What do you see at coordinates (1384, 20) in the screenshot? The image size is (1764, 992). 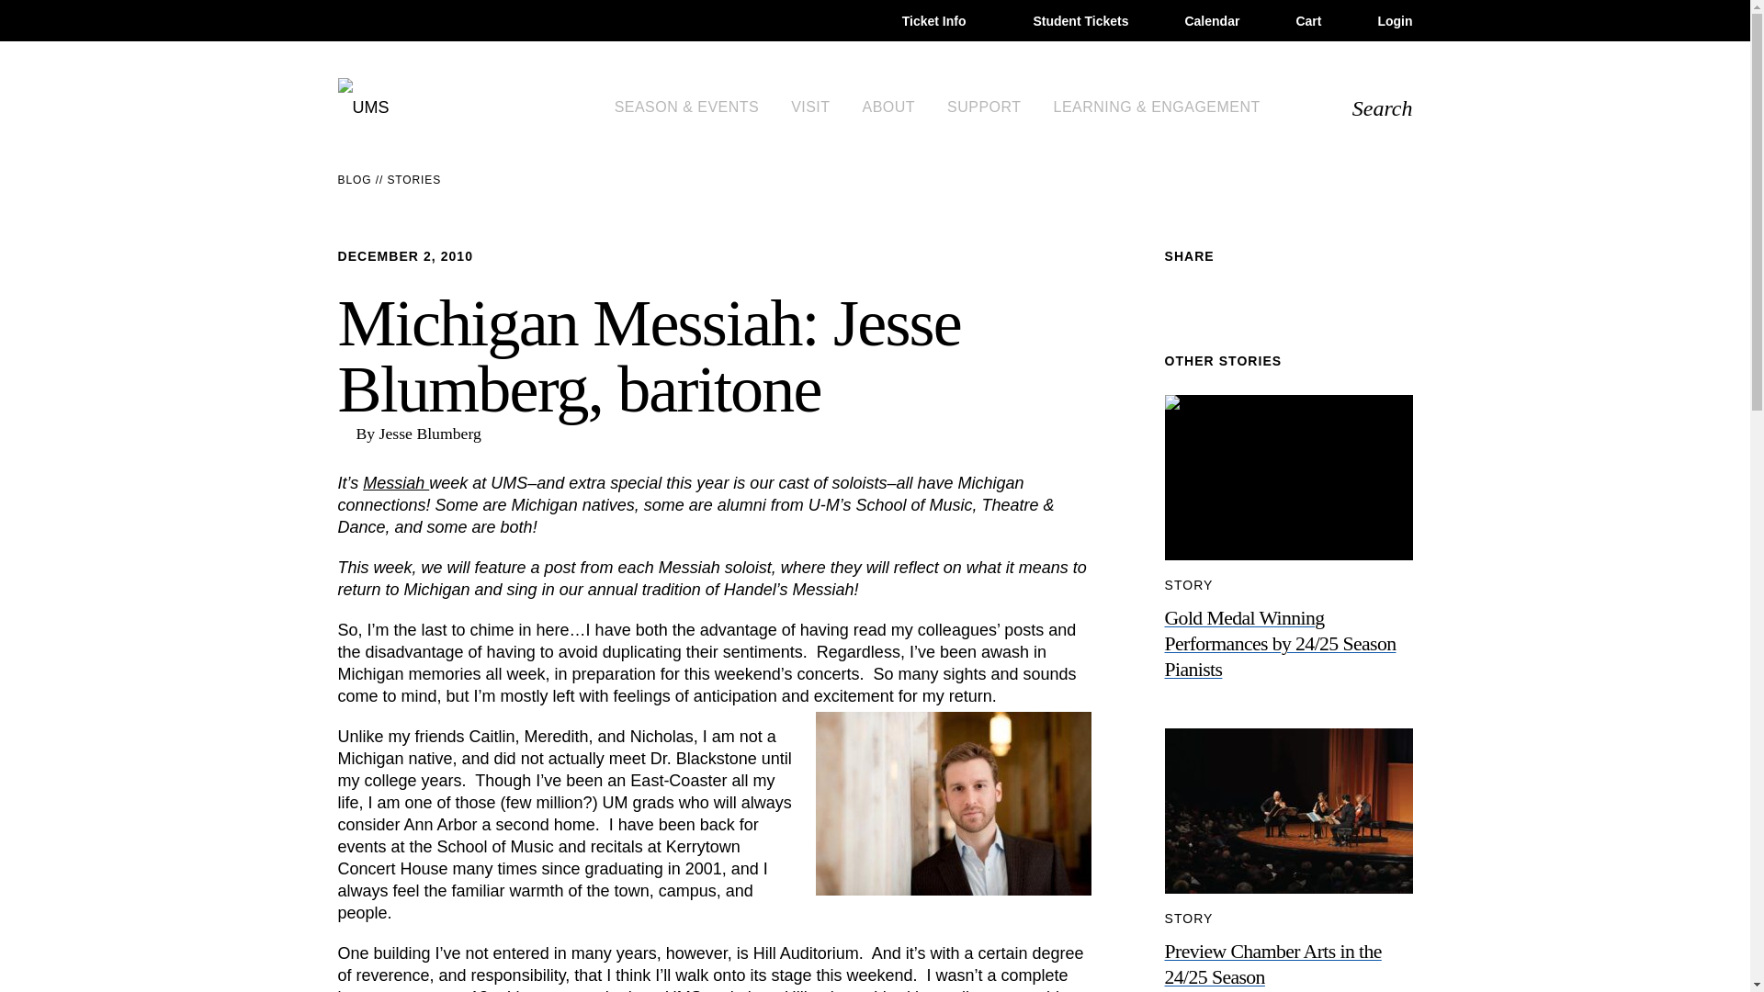 I see `Login` at bounding box center [1384, 20].